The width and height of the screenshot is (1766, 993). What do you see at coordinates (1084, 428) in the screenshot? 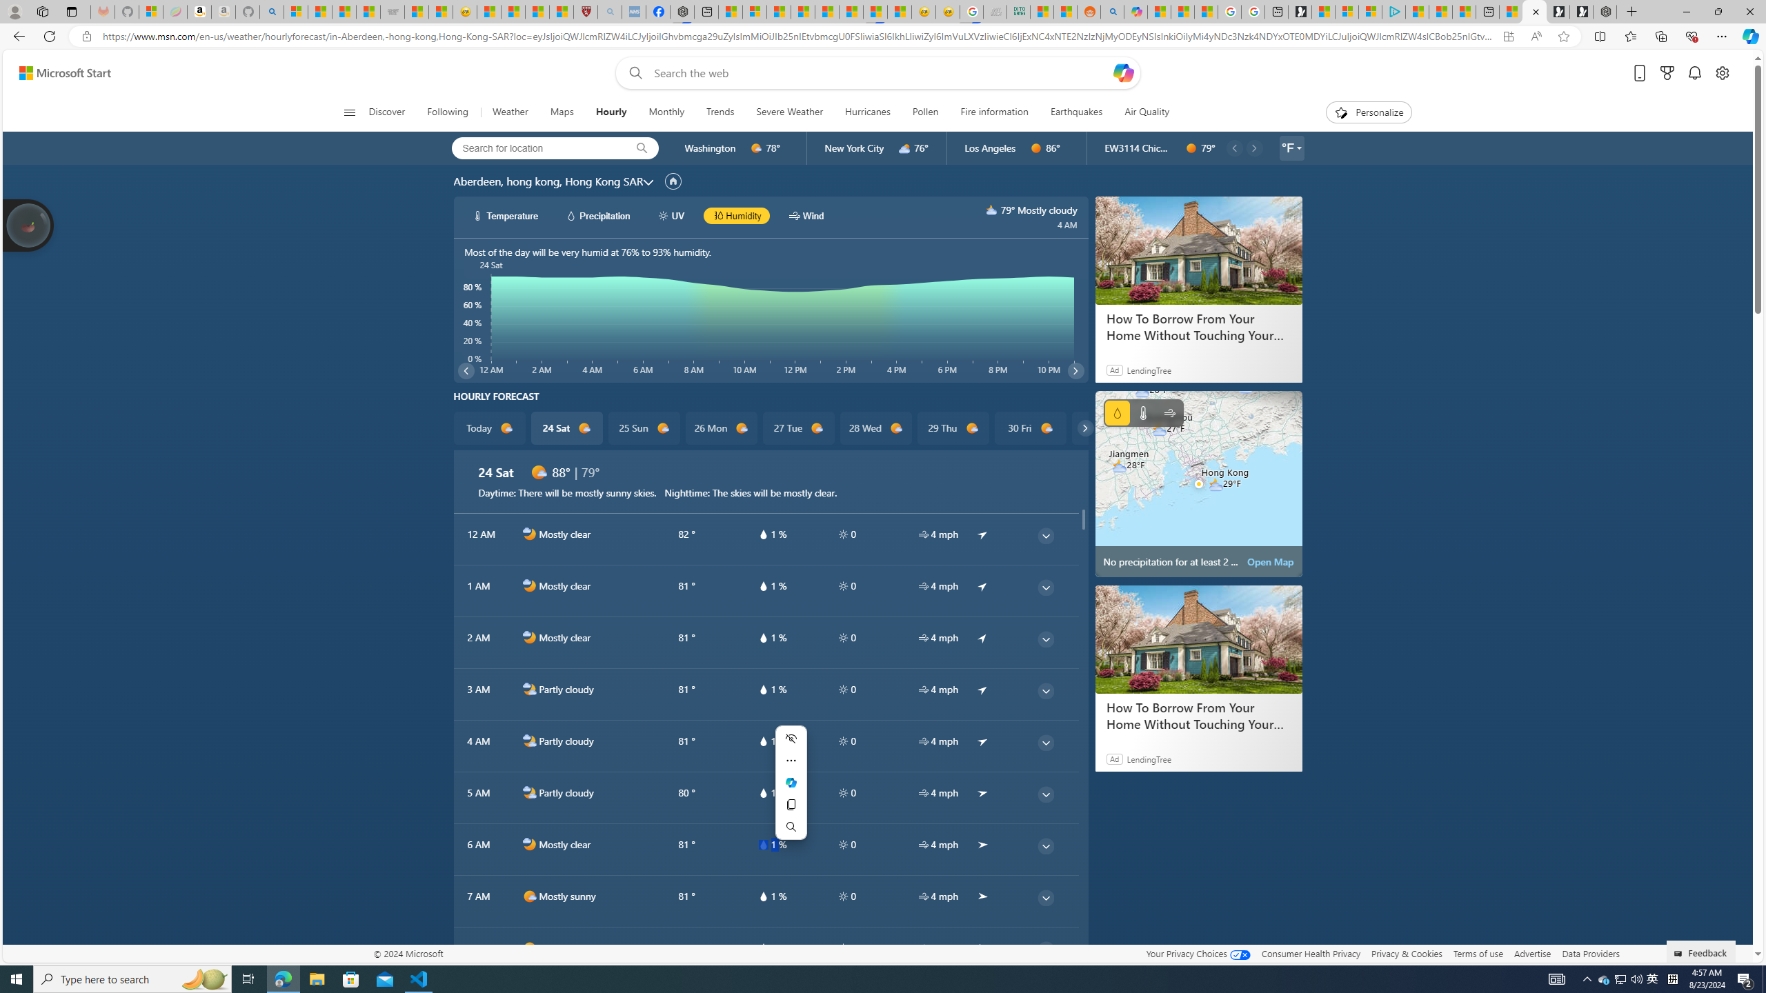
I see `common/carouselChevron` at bounding box center [1084, 428].